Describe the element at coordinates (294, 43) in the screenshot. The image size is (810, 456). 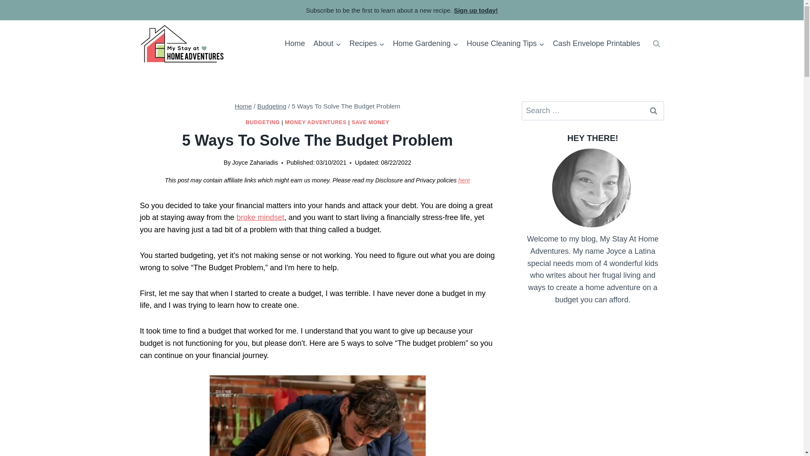
I see `Home` at that location.